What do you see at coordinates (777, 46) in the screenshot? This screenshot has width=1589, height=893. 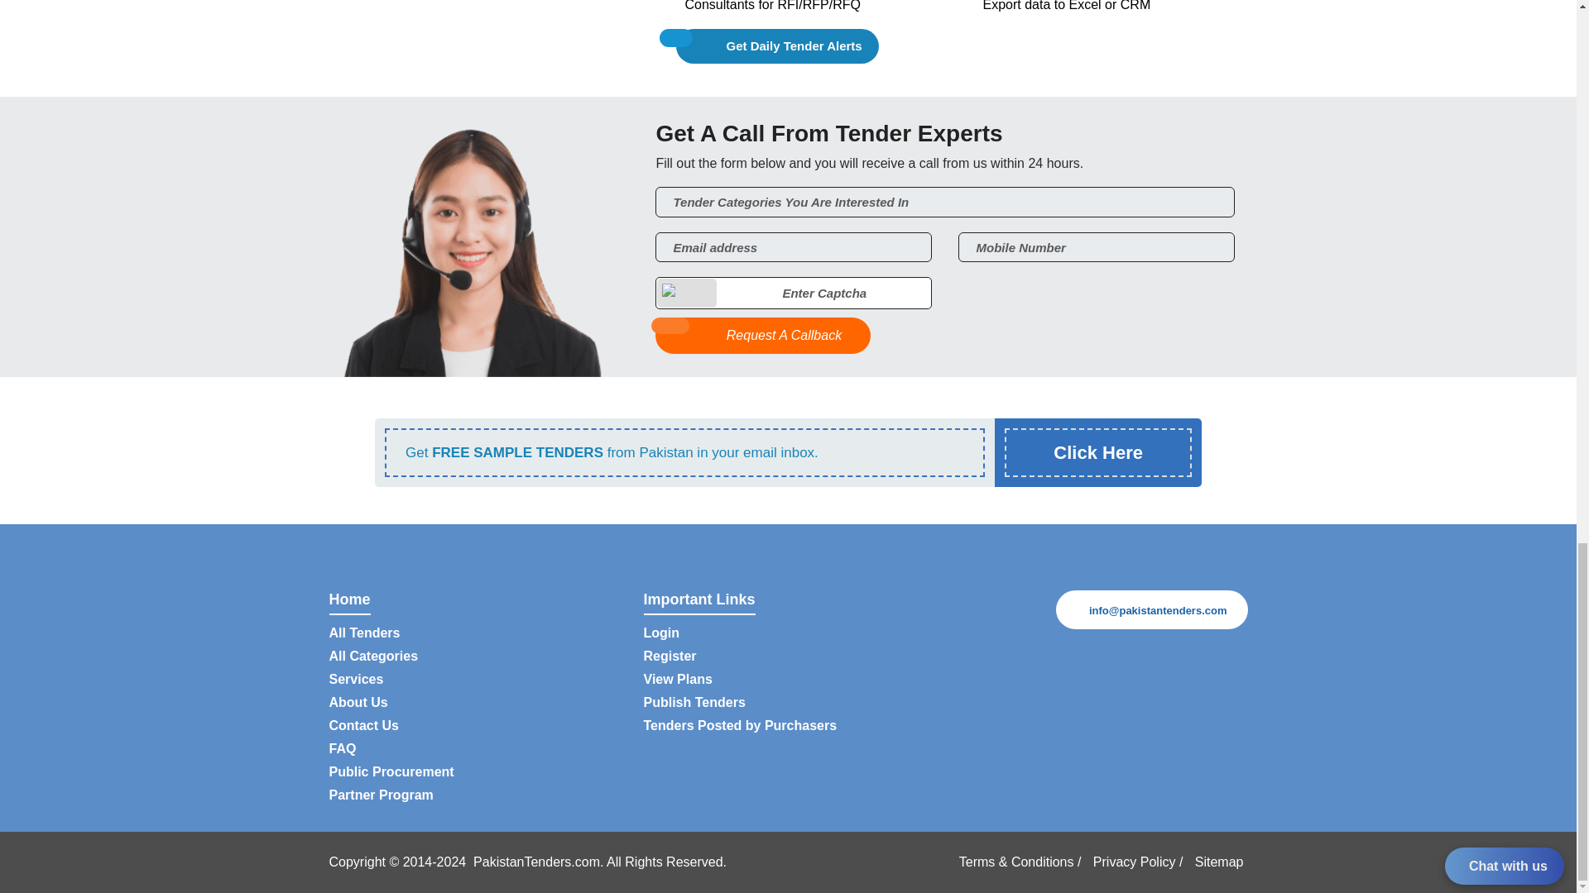 I see `Get Daily Tender Alerts` at bounding box center [777, 46].